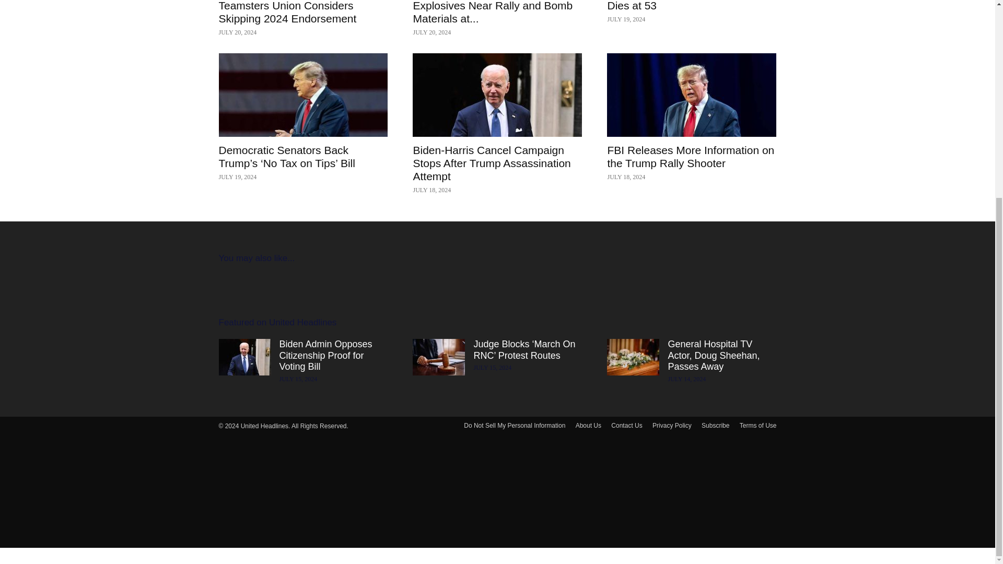 Image resolution: width=1003 pixels, height=564 pixels. I want to click on Contact Us, so click(626, 425).